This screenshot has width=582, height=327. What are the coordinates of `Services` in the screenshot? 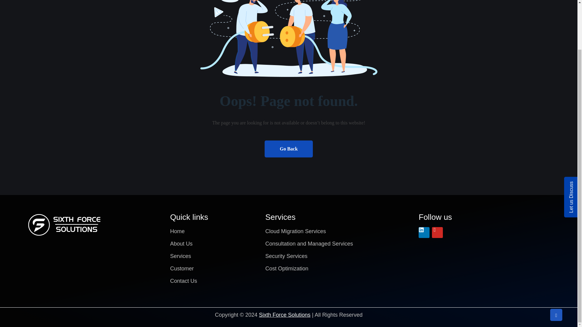 It's located at (214, 258).